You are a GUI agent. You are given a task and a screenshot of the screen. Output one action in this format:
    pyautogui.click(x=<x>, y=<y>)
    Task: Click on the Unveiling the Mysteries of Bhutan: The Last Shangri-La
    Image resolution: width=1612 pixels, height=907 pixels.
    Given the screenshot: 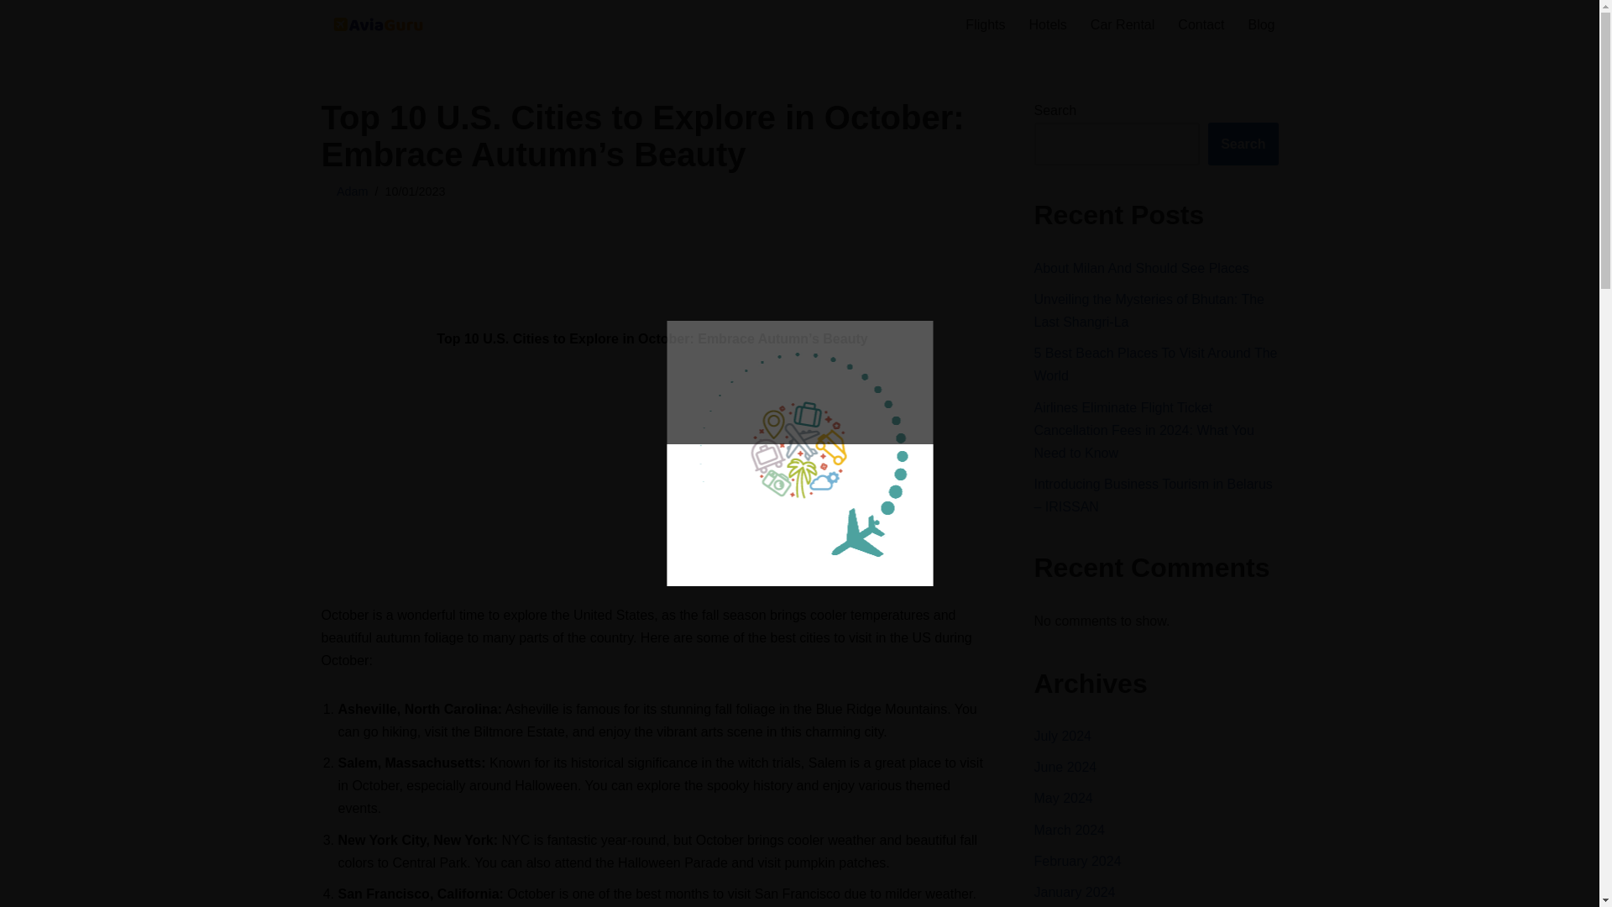 What is the action you would take?
    pyautogui.click(x=1150, y=311)
    